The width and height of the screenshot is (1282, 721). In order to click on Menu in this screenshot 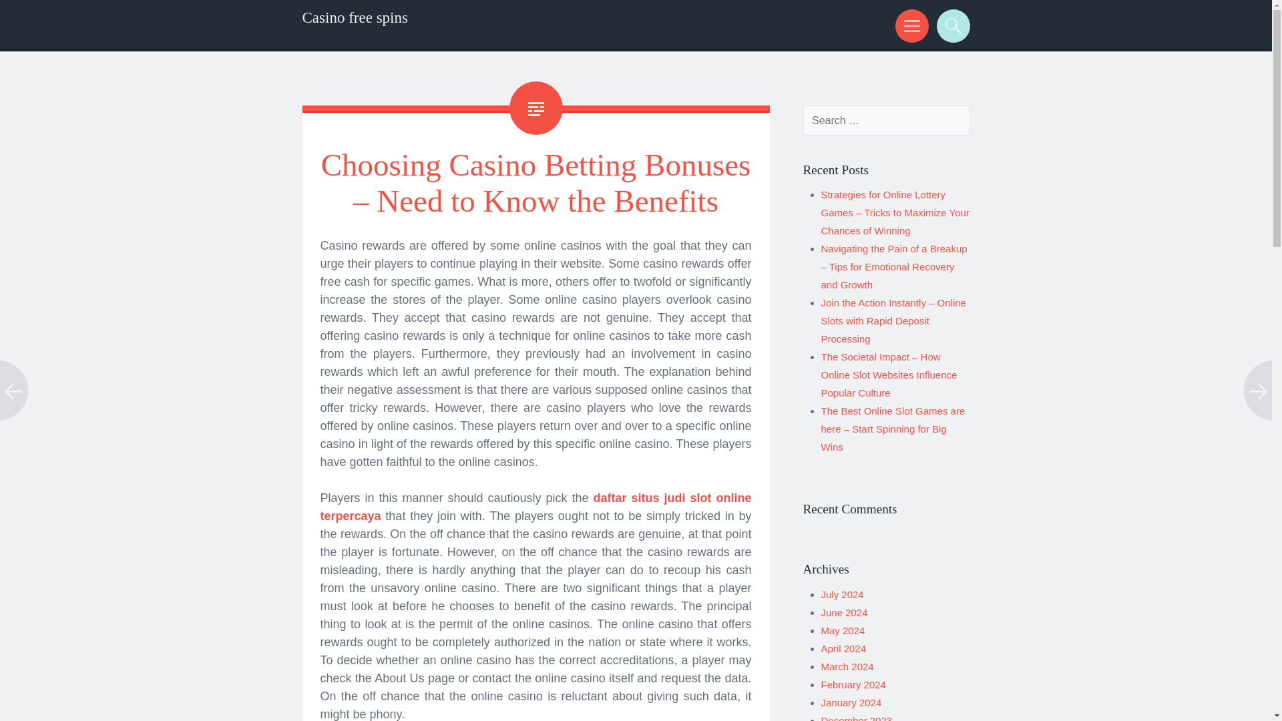, I will do `click(909, 25)`.